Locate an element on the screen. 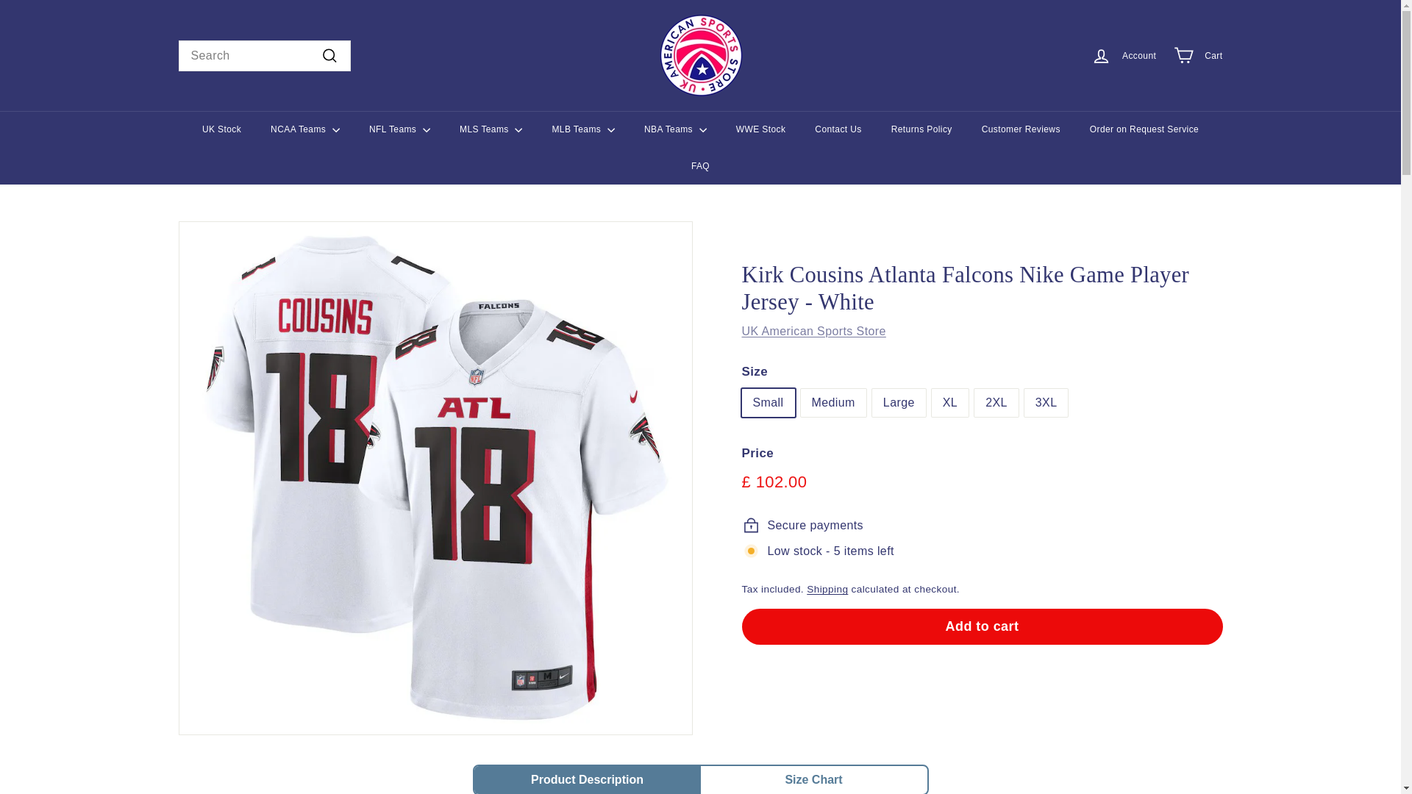  UK American Sports Store is located at coordinates (813, 331).